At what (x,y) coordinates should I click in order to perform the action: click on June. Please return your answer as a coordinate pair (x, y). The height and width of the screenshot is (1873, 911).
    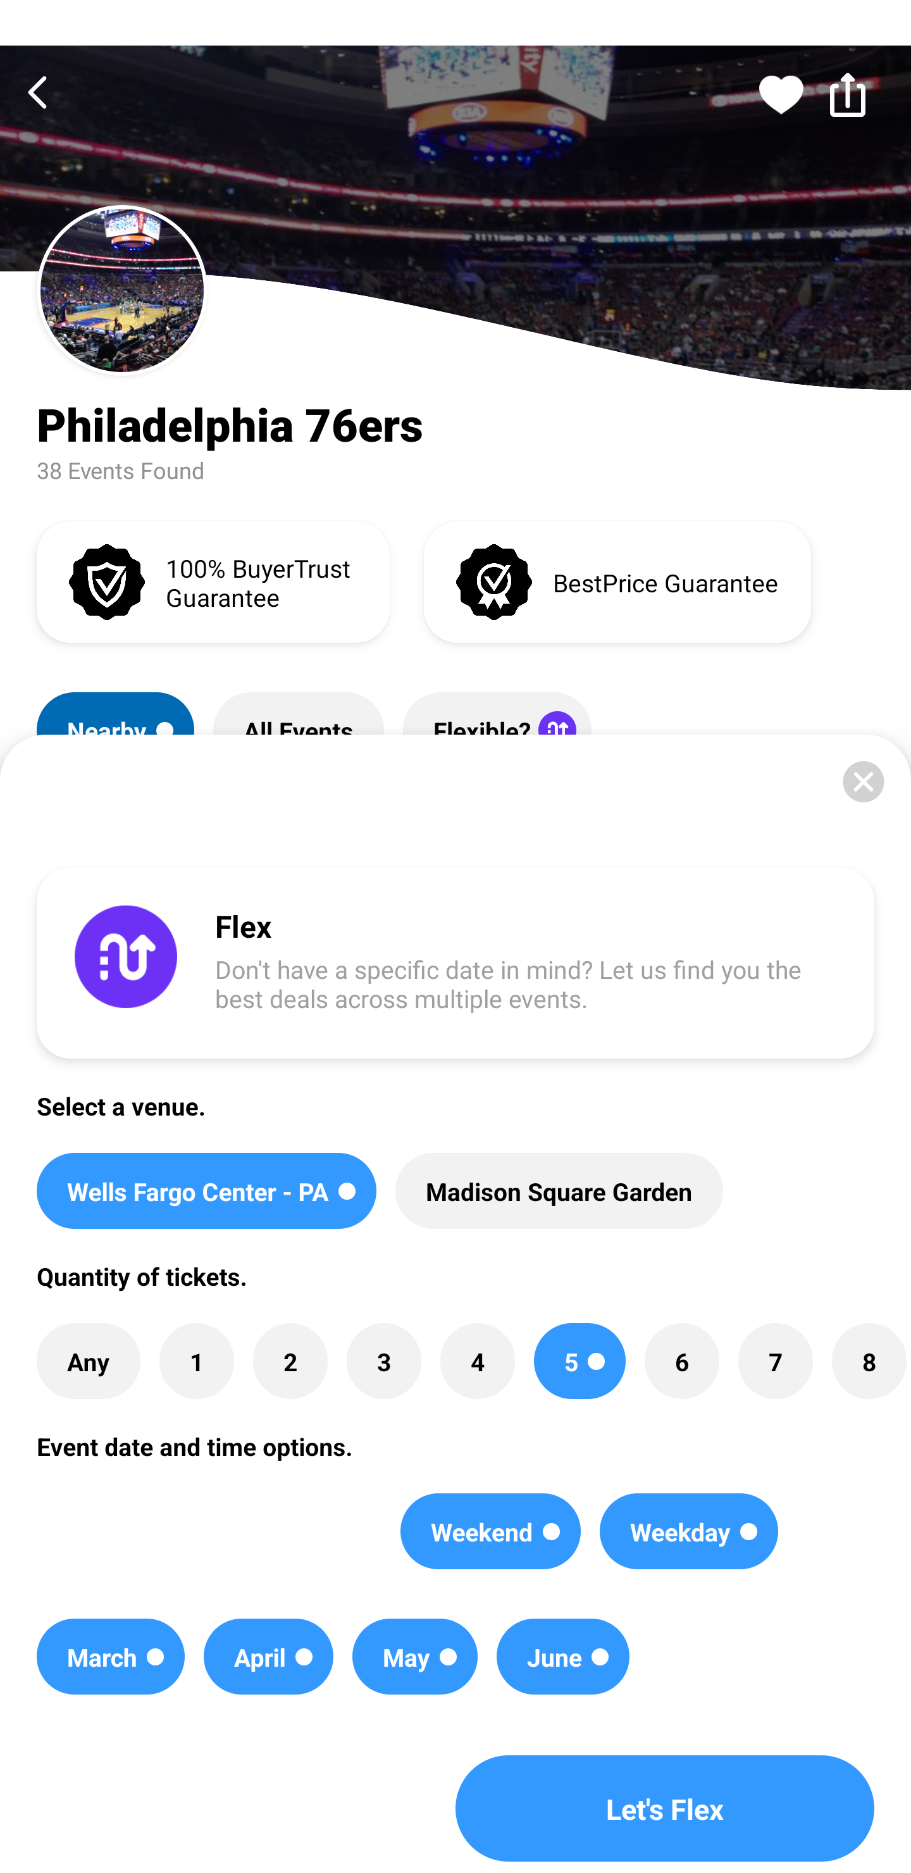
    Looking at the image, I should click on (563, 1657).